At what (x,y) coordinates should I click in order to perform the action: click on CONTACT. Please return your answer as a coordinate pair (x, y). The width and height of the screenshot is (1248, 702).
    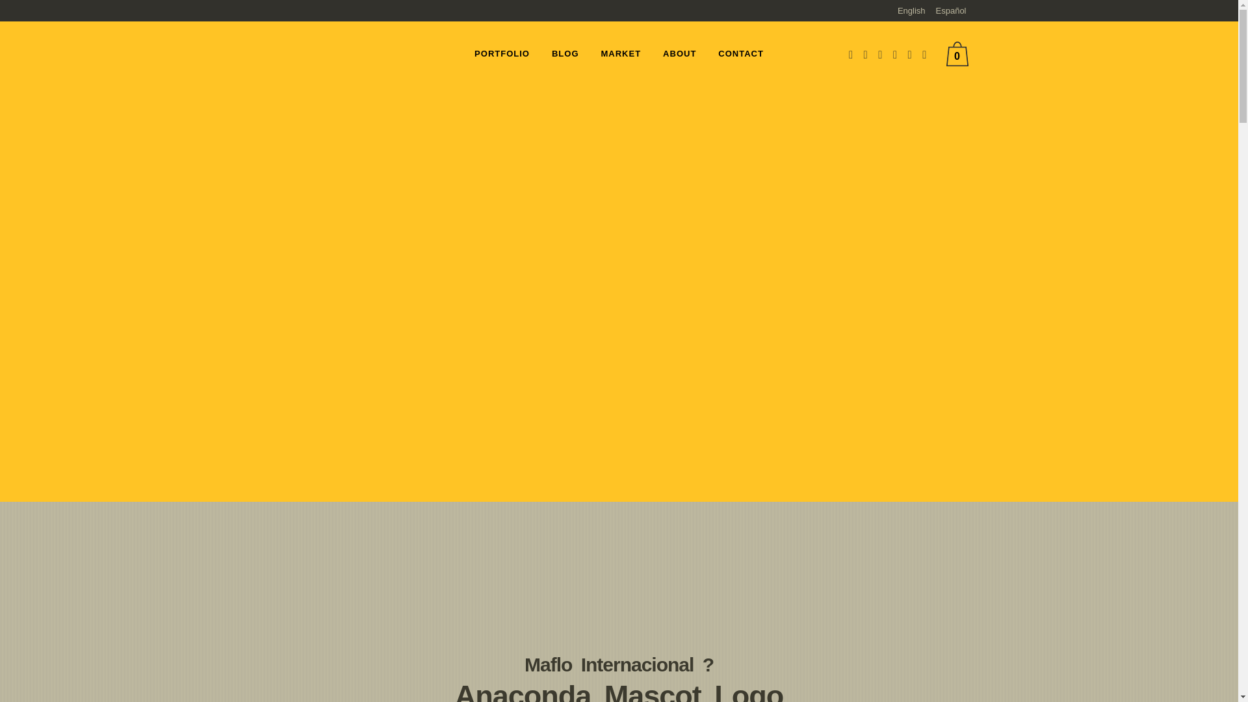
    Looking at the image, I should click on (741, 53).